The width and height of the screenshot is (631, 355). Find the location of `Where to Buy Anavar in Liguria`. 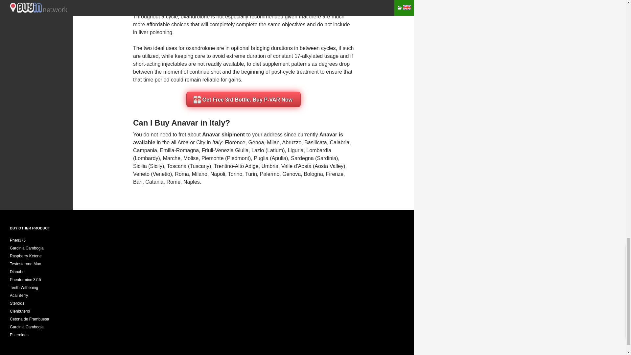

Where to Buy Anavar in Liguria is located at coordinates (295, 150).